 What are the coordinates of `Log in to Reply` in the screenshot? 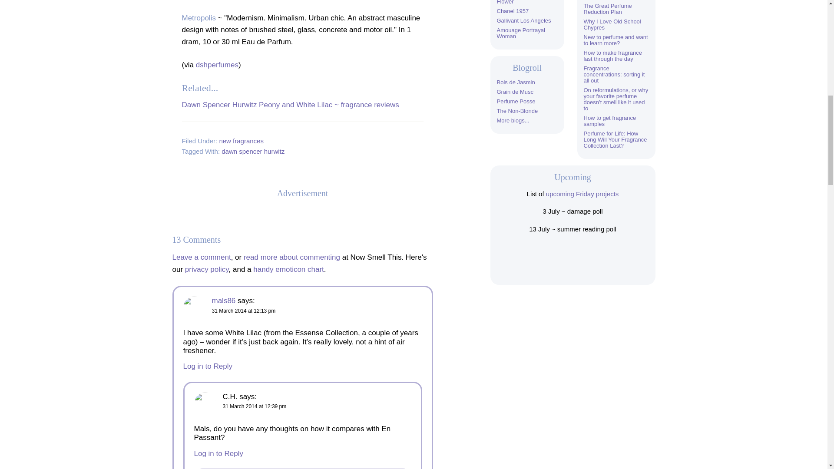 It's located at (208, 366).